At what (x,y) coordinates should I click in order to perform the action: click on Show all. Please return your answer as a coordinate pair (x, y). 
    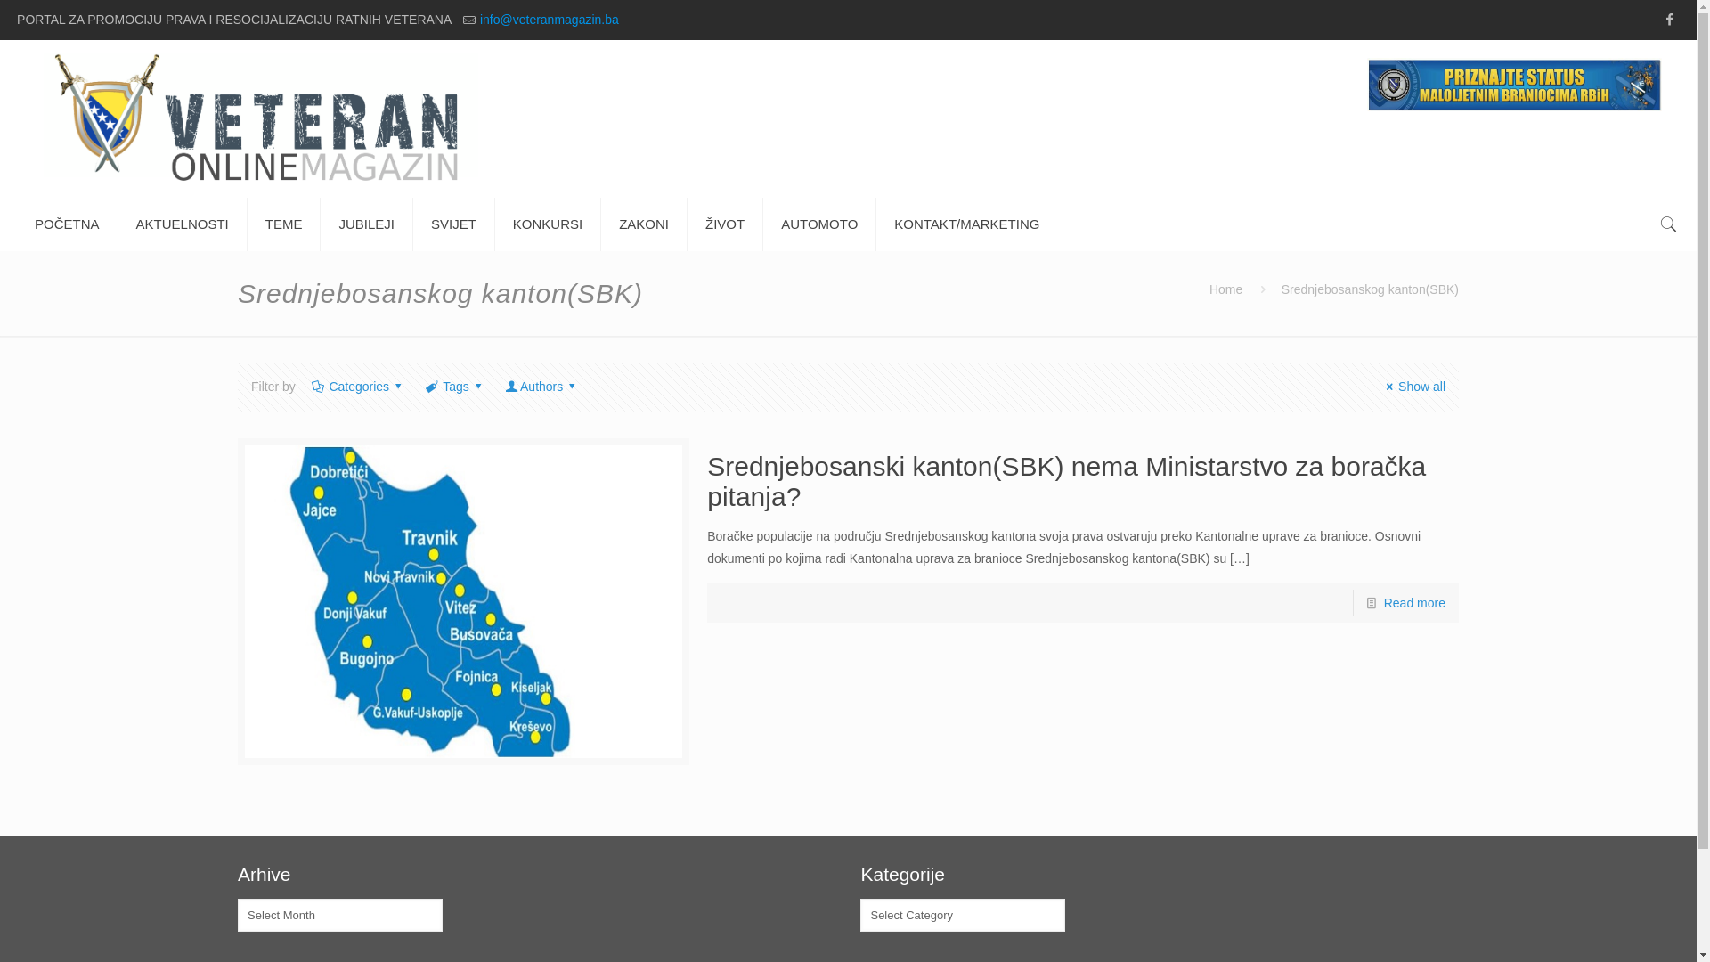
    Looking at the image, I should click on (1413, 387).